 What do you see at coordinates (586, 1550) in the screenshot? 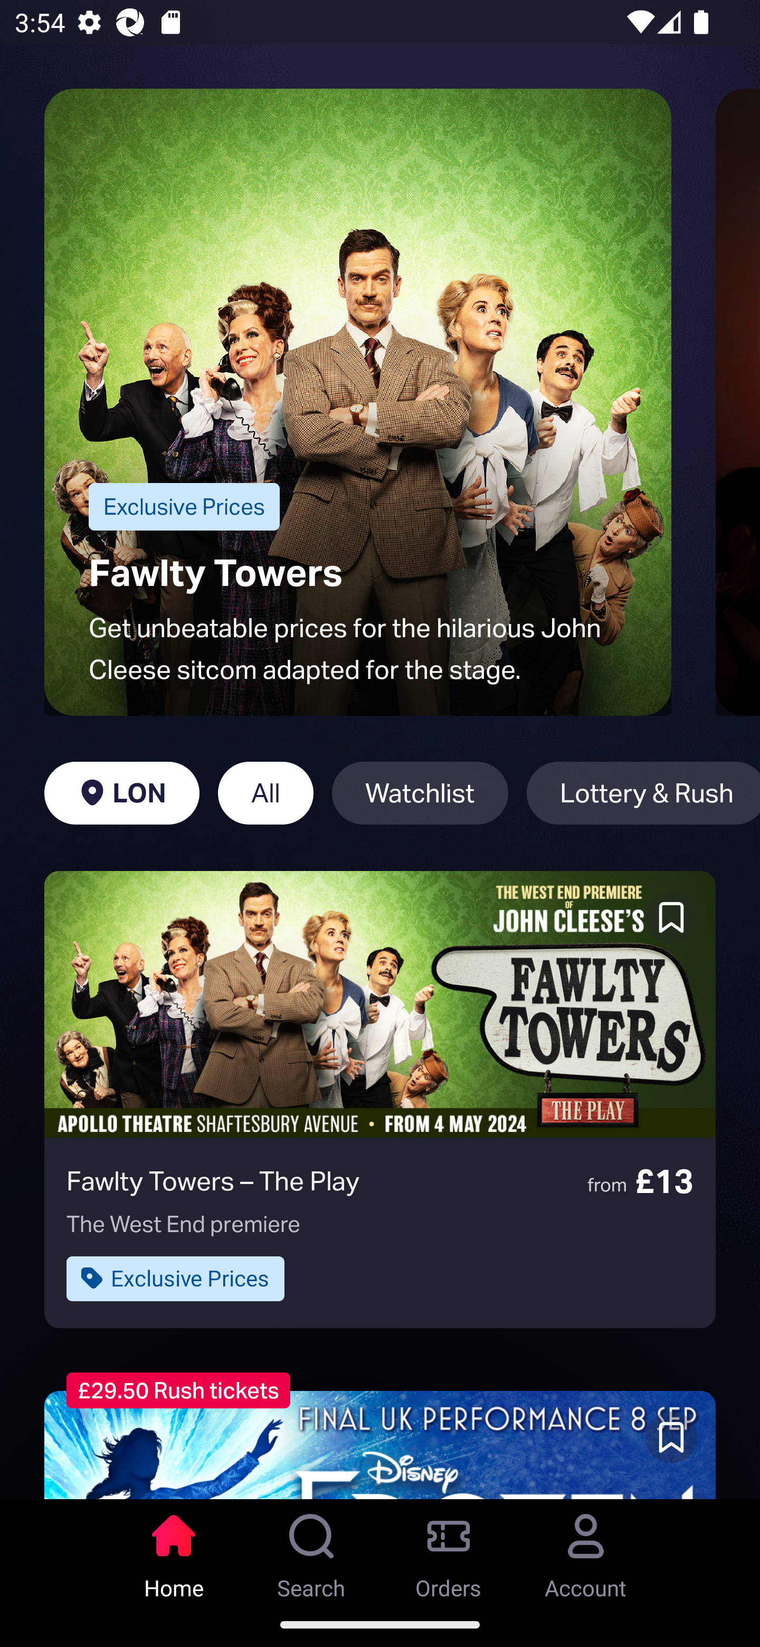
I see `Account` at bounding box center [586, 1550].